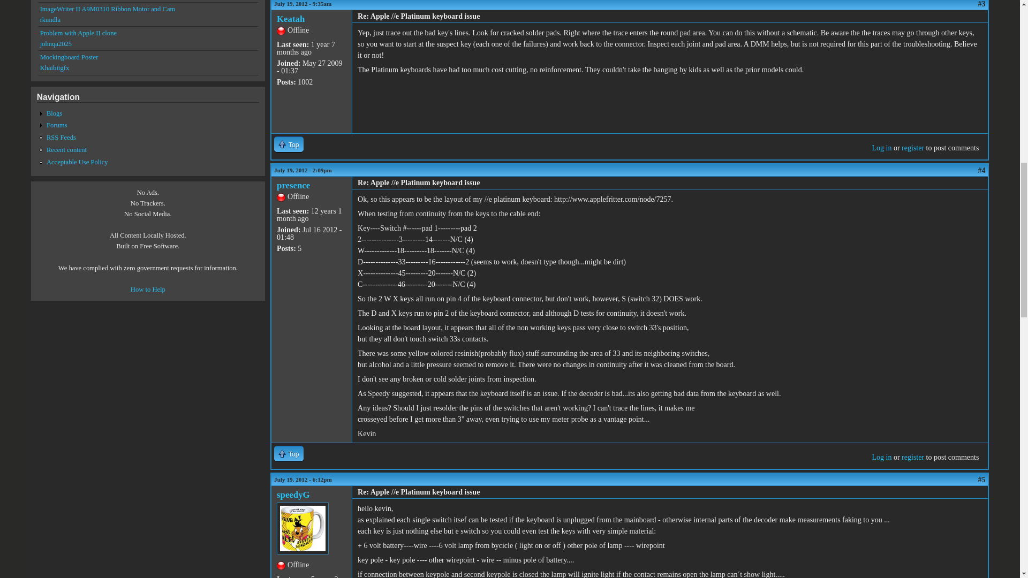 The image size is (1028, 578). I want to click on register, so click(912, 457).